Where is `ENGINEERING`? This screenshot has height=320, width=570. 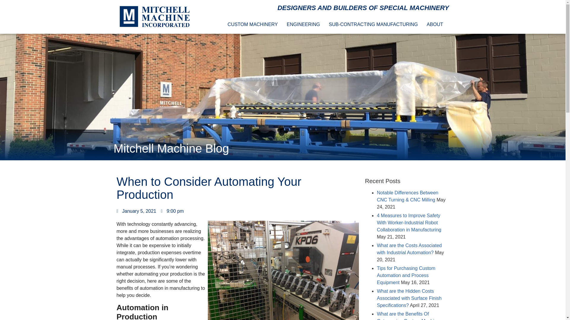
ENGINEERING is located at coordinates (305, 24).